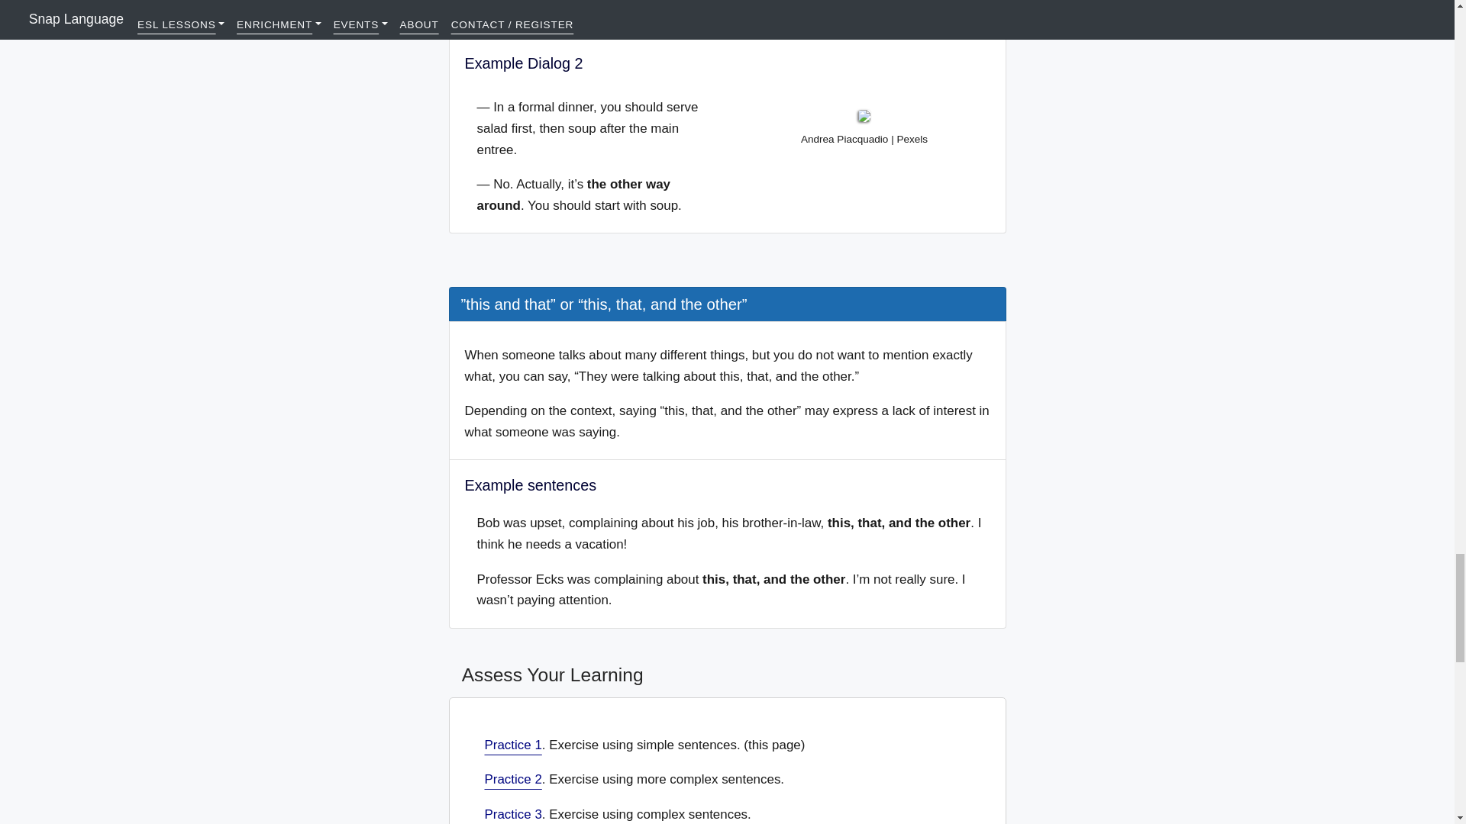  Describe the element at coordinates (512, 745) in the screenshot. I see `Practice 1` at that location.